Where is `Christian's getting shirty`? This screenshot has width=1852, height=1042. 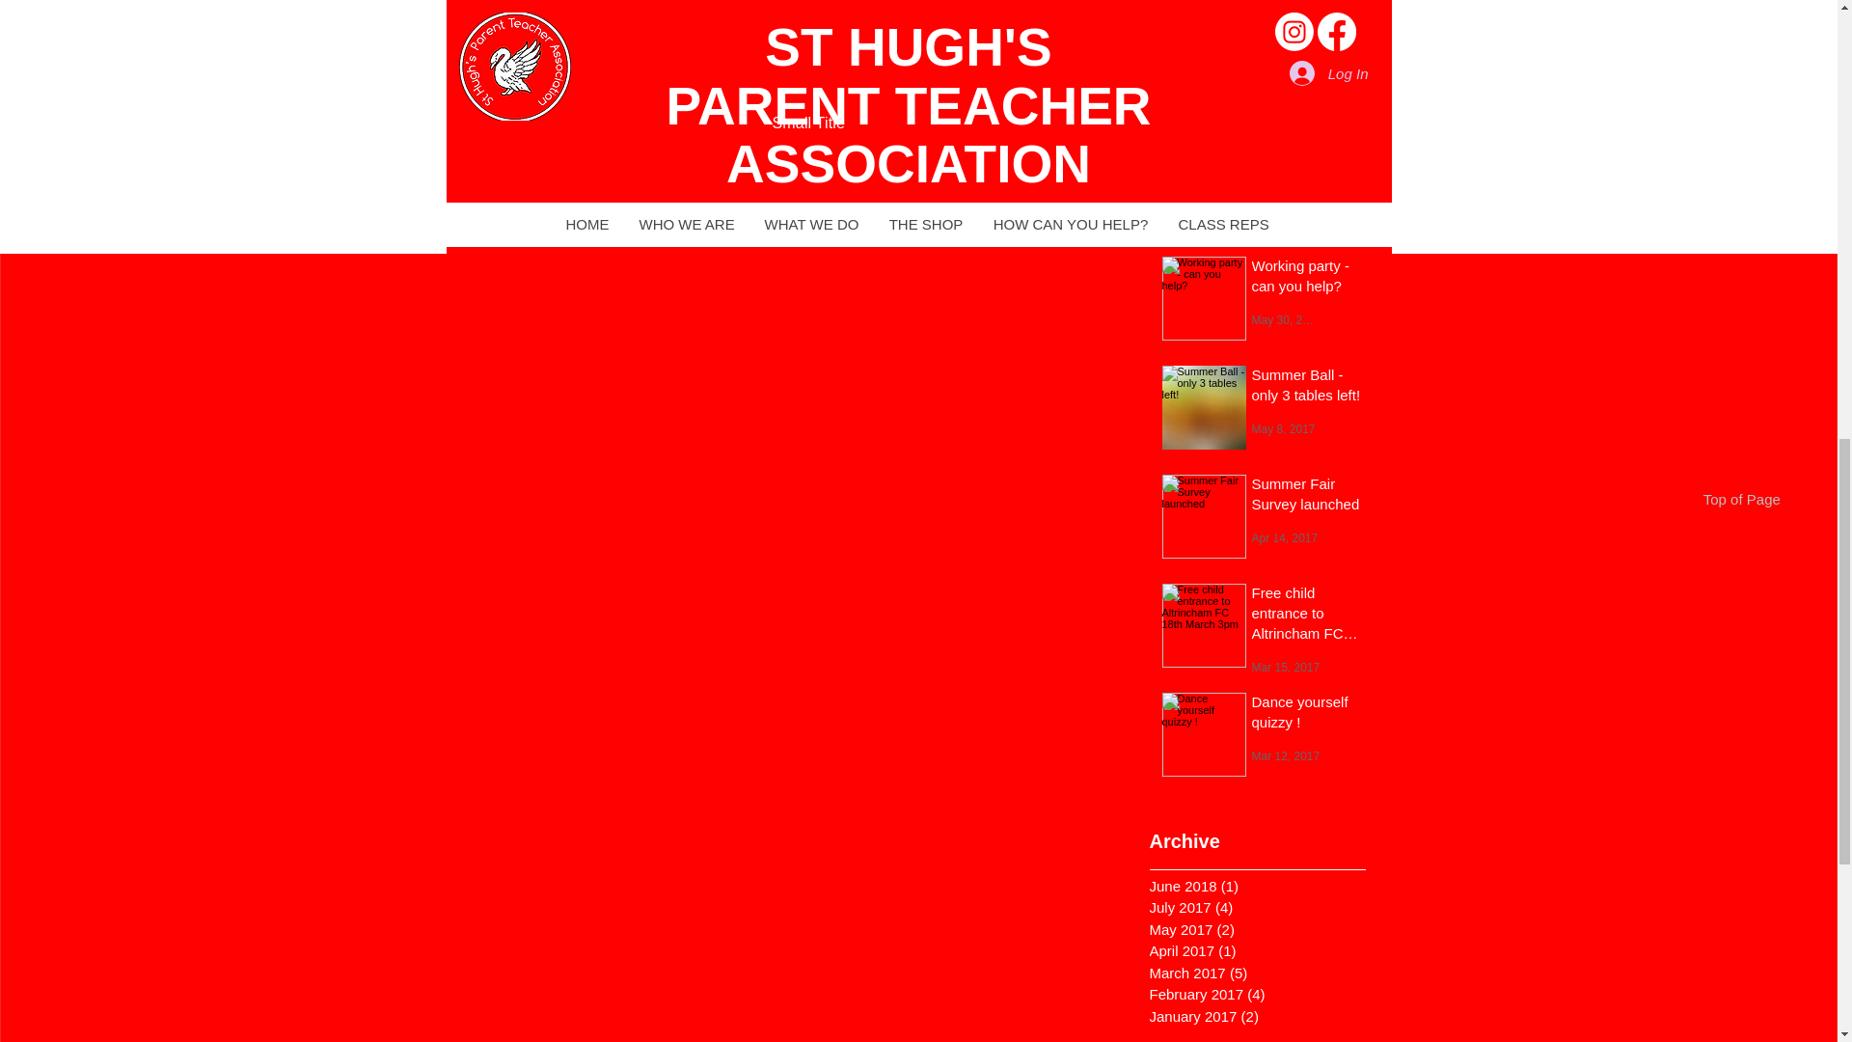
Christian's getting shirty is located at coordinates (1306, 170).